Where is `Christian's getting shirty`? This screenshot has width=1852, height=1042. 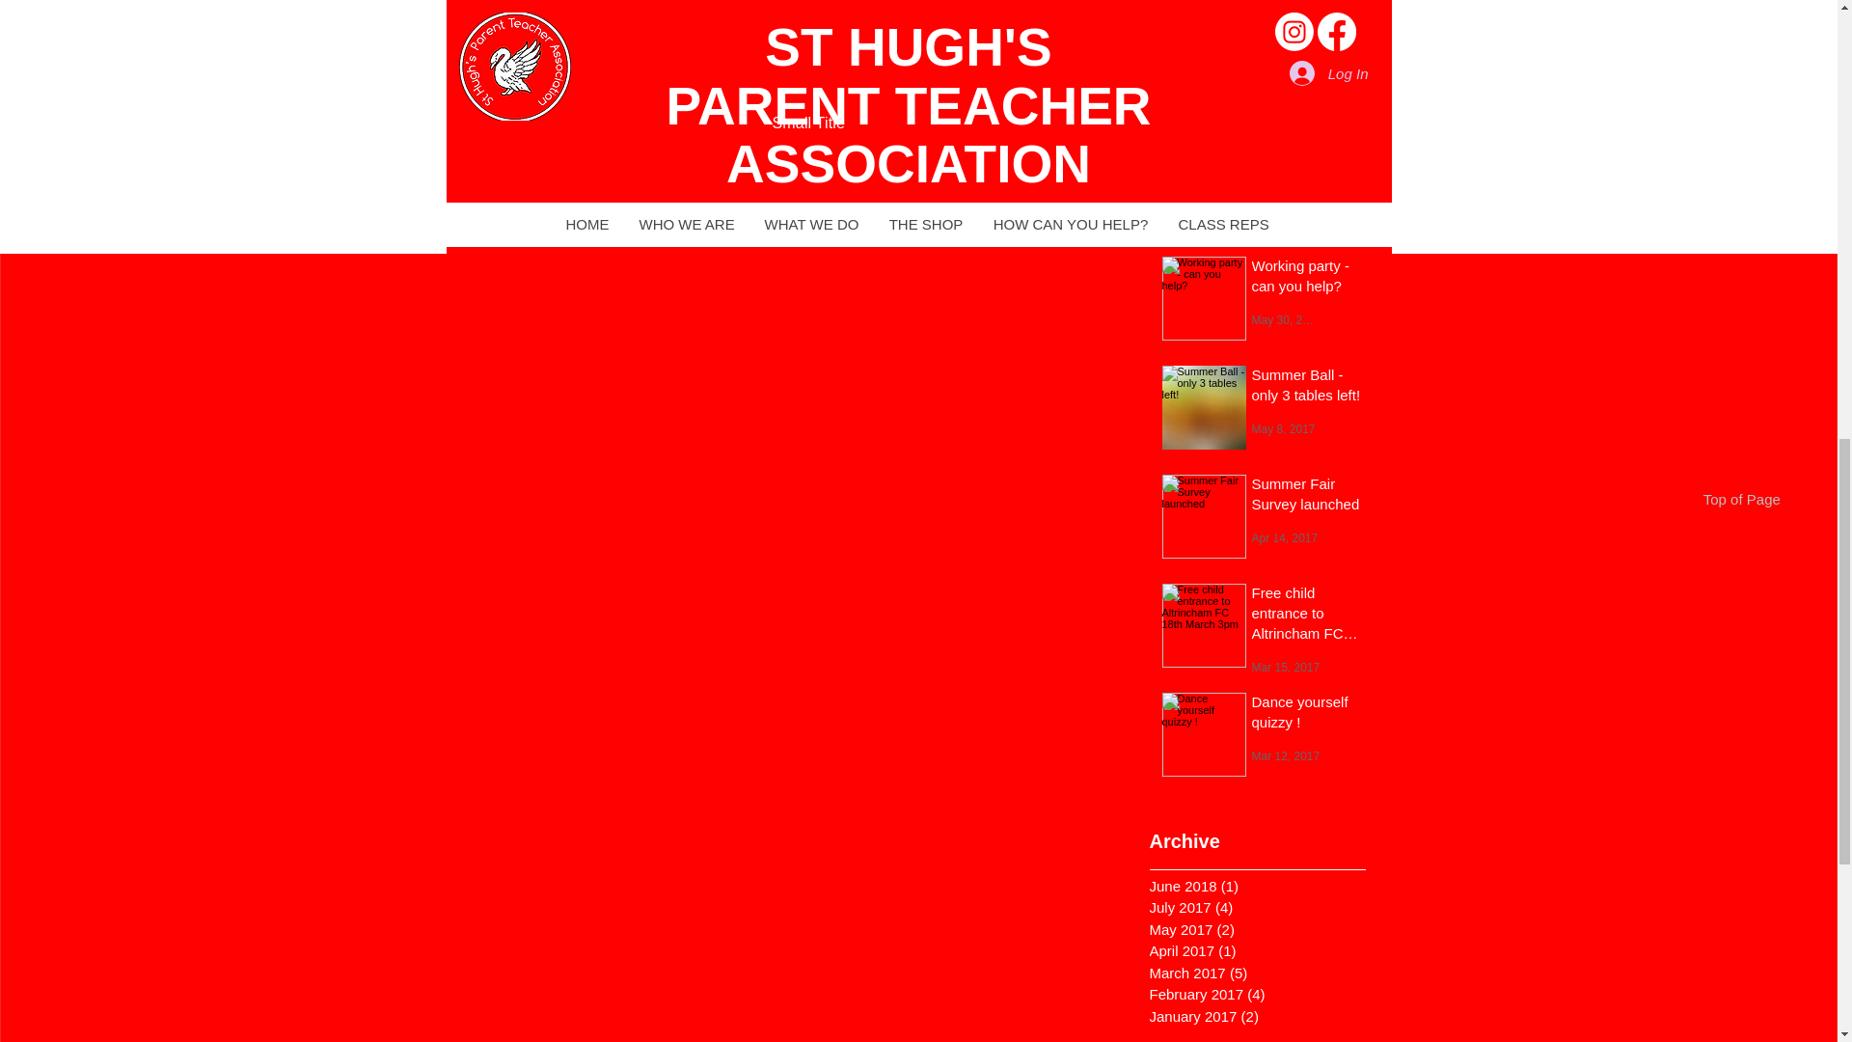
Christian's getting shirty is located at coordinates (1306, 170).